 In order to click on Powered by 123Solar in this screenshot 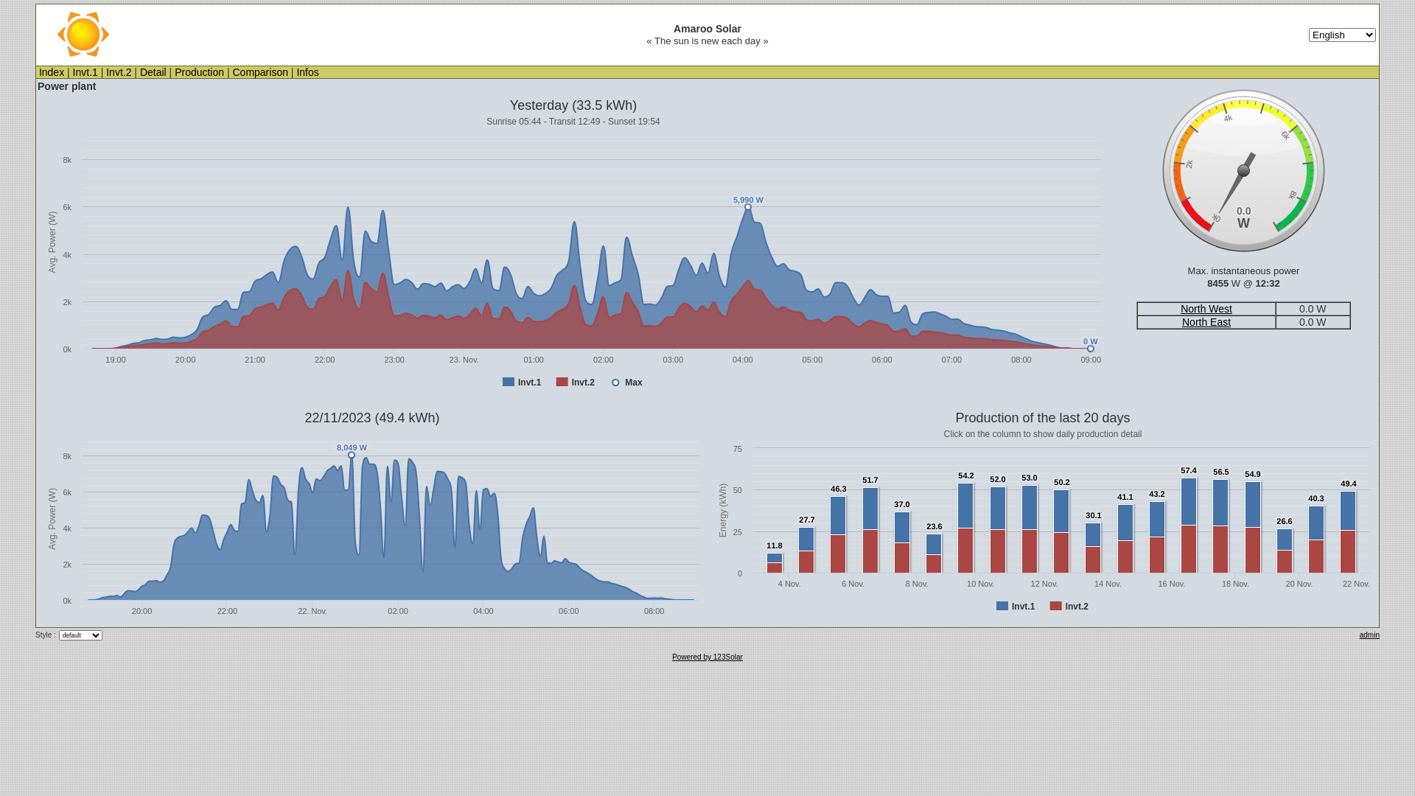, I will do `click(707, 657)`.